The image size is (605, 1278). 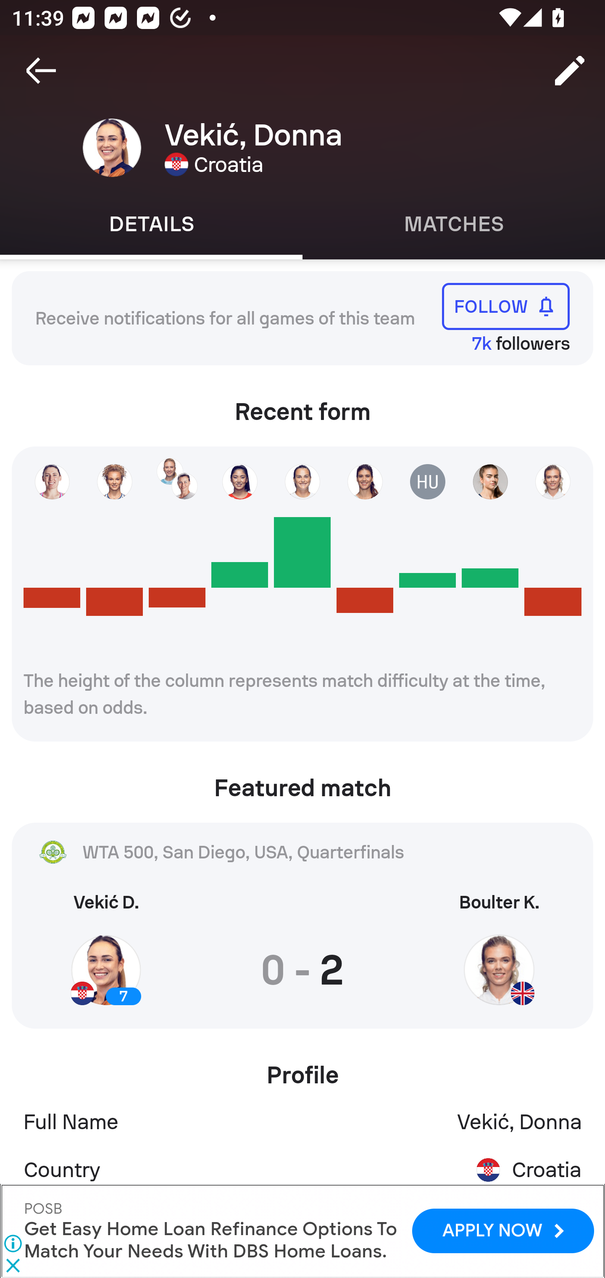 I want to click on POSB, so click(x=44, y=1209).